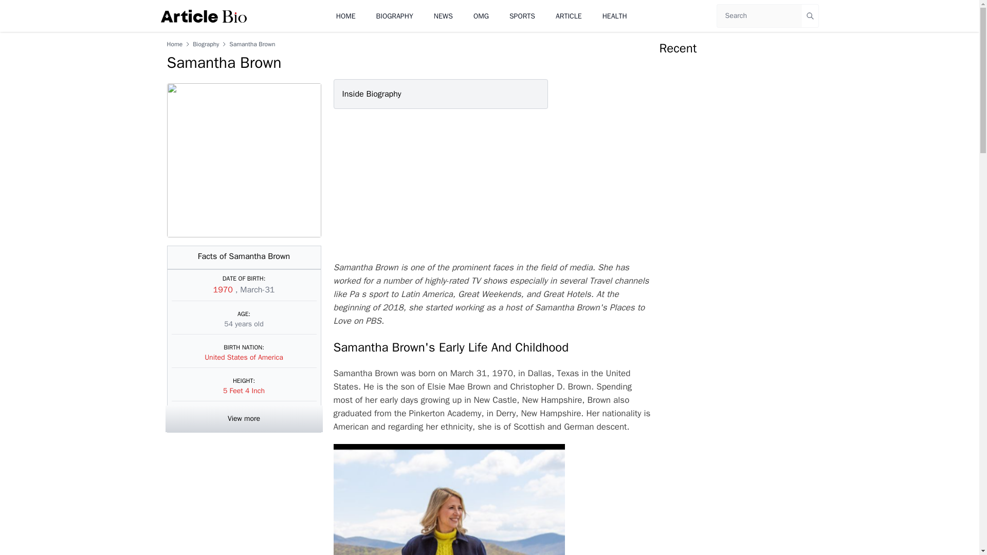 The width and height of the screenshot is (987, 555). What do you see at coordinates (443, 15) in the screenshot?
I see `NEWS` at bounding box center [443, 15].